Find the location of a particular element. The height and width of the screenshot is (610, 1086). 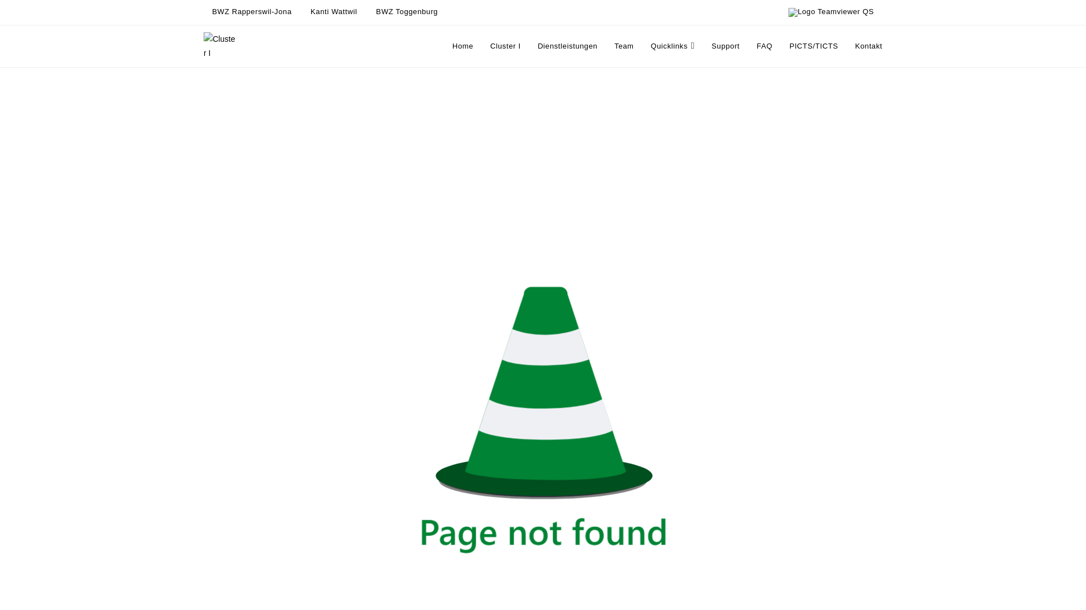

Home is located at coordinates (463, 46).